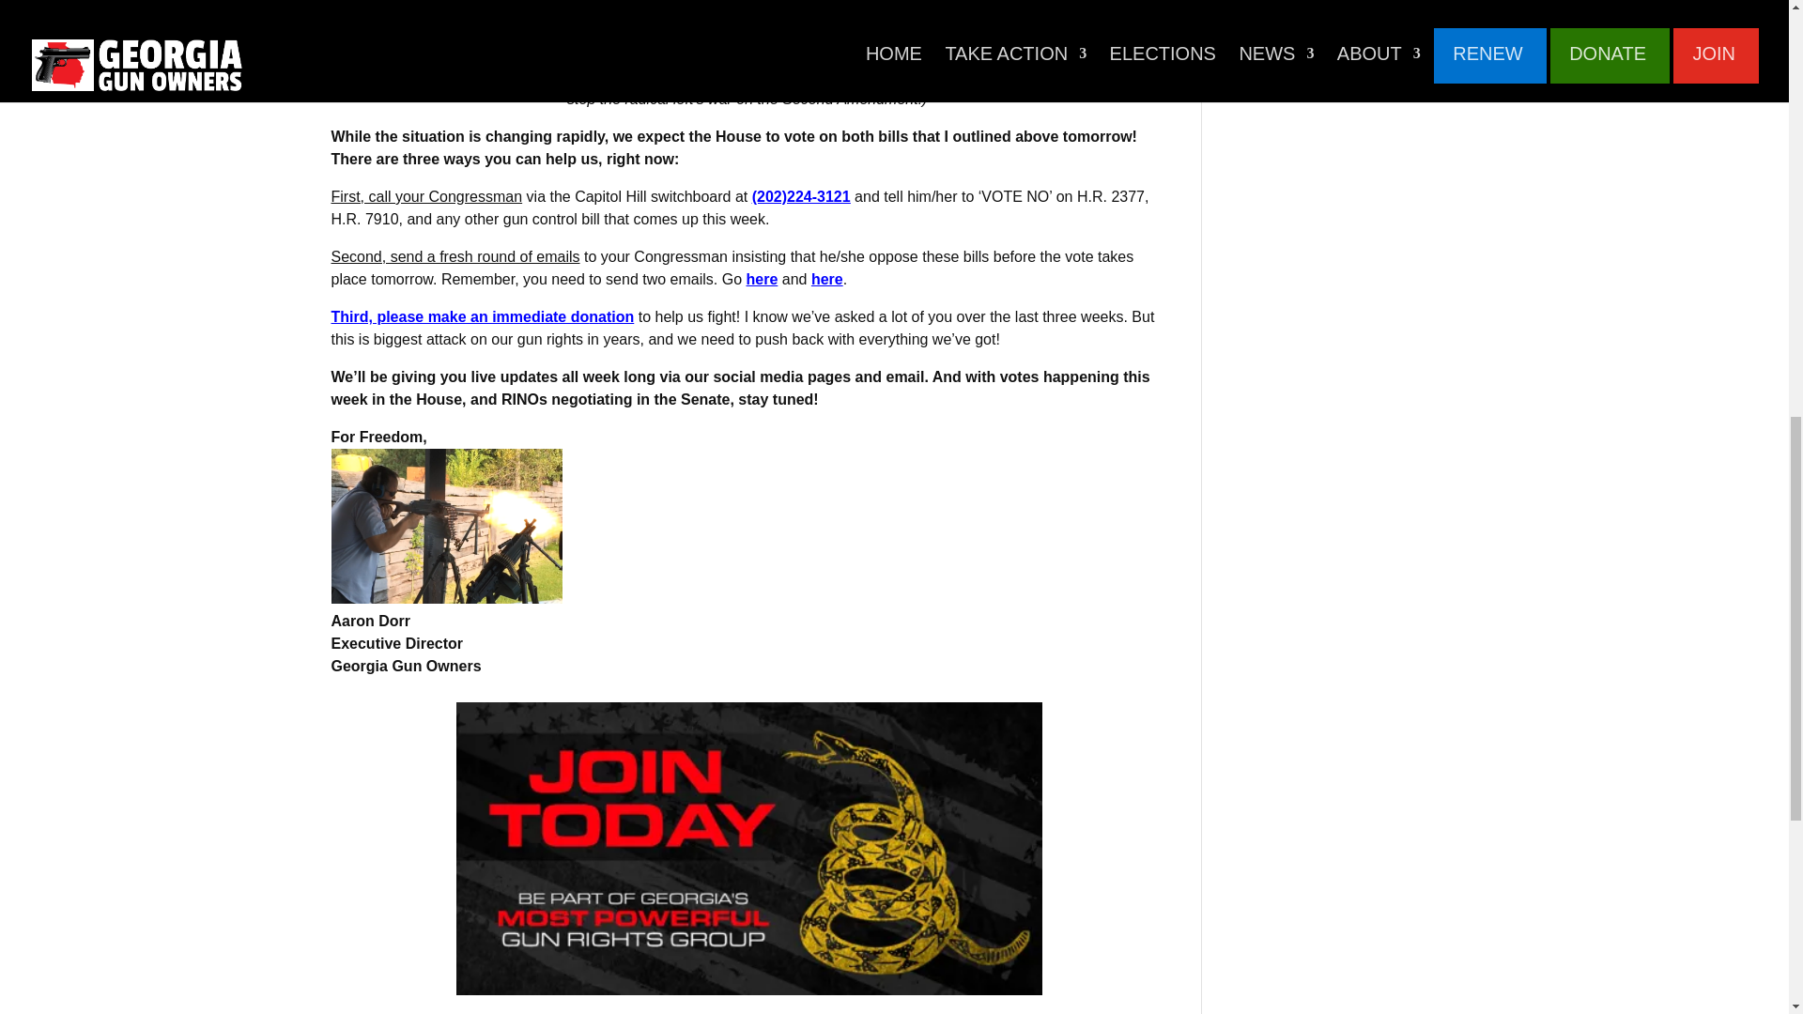 This screenshot has height=1014, width=1803. What do you see at coordinates (827, 279) in the screenshot?
I see `here` at bounding box center [827, 279].